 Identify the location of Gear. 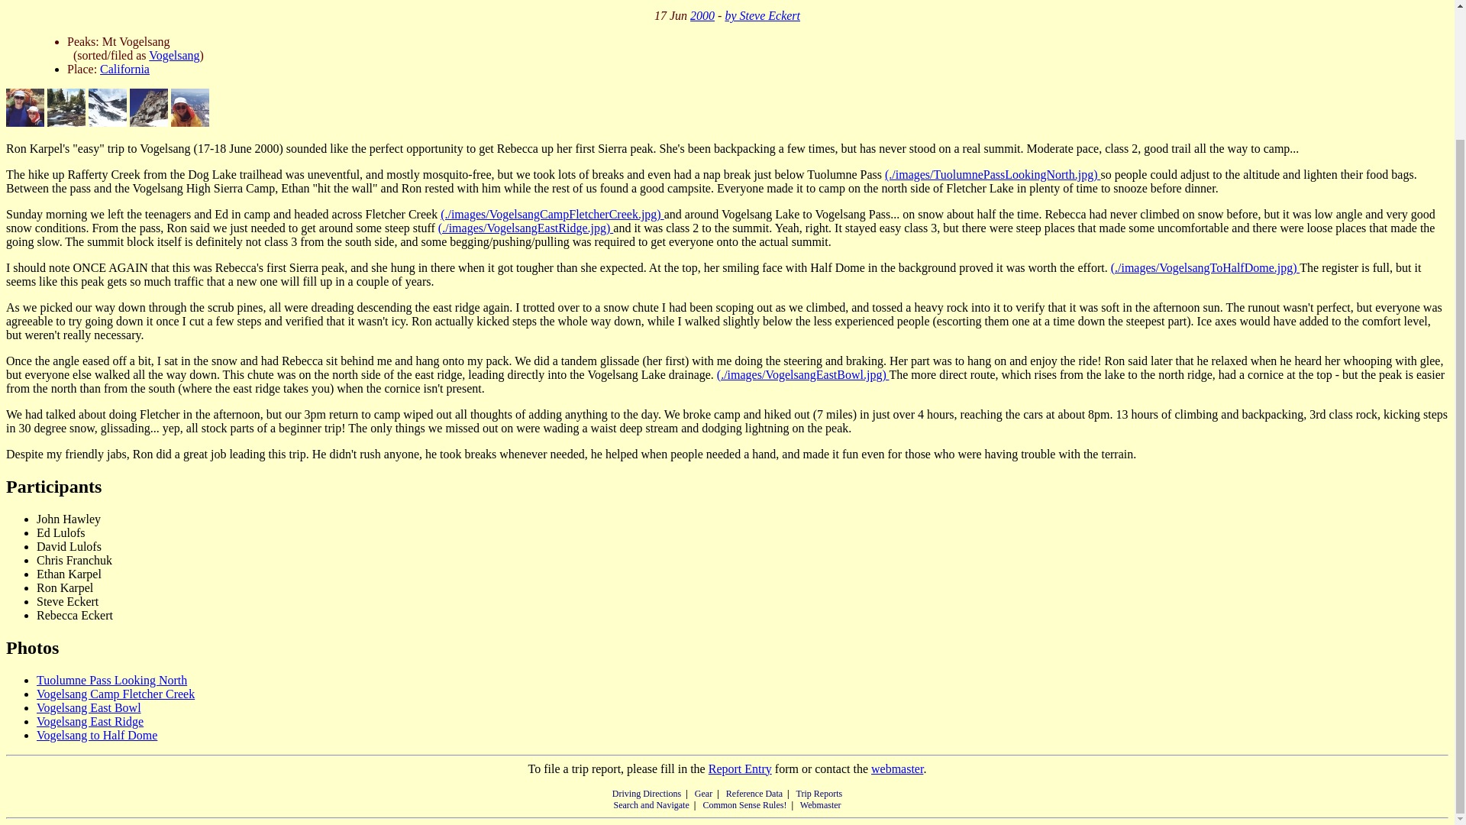
(704, 794).